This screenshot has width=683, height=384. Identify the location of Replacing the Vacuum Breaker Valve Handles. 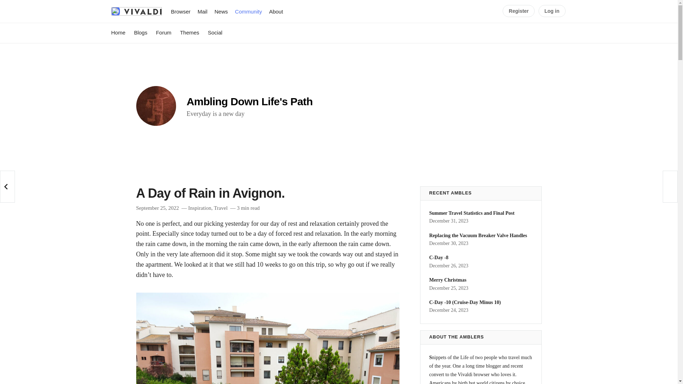
(519, 11).